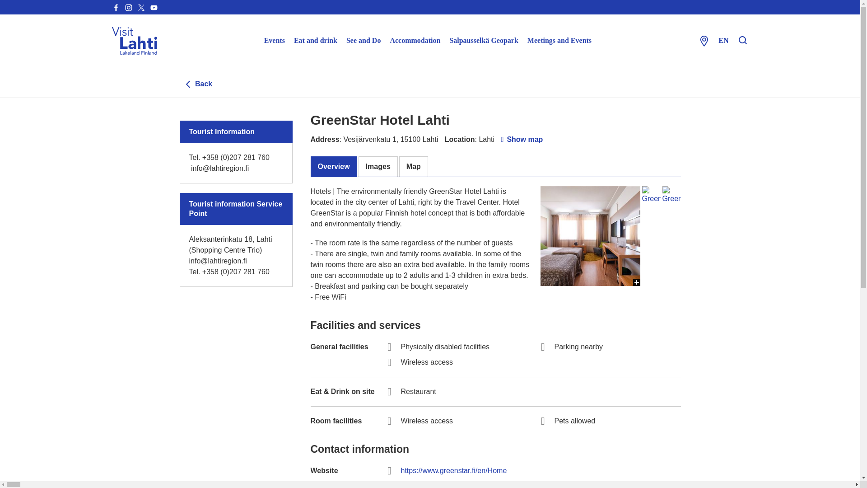  I want to click on See and Do, so click(363, 41).